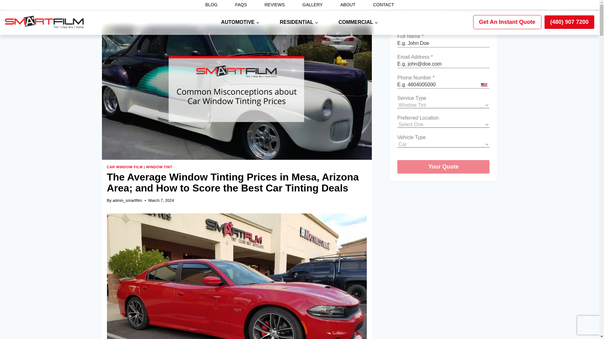 Image resolution: width=604 pixels, height=339 pixels. Describe the element at coordinates (299, 22) in the screenshot. I see `Residential Window Tinting` at that location.